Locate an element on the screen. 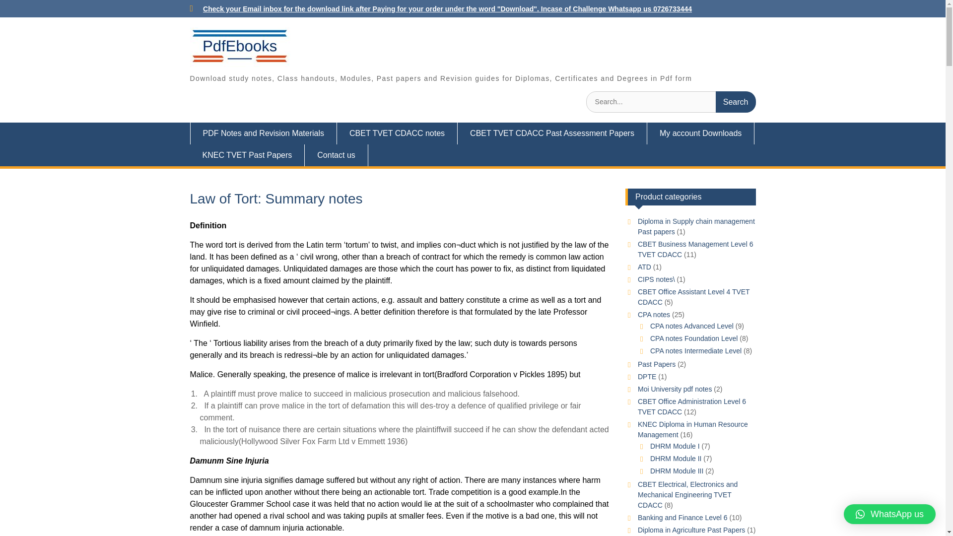 This screenshot has width=953, height=536. Moi University pdf notes is located at coordinates (675, 389).